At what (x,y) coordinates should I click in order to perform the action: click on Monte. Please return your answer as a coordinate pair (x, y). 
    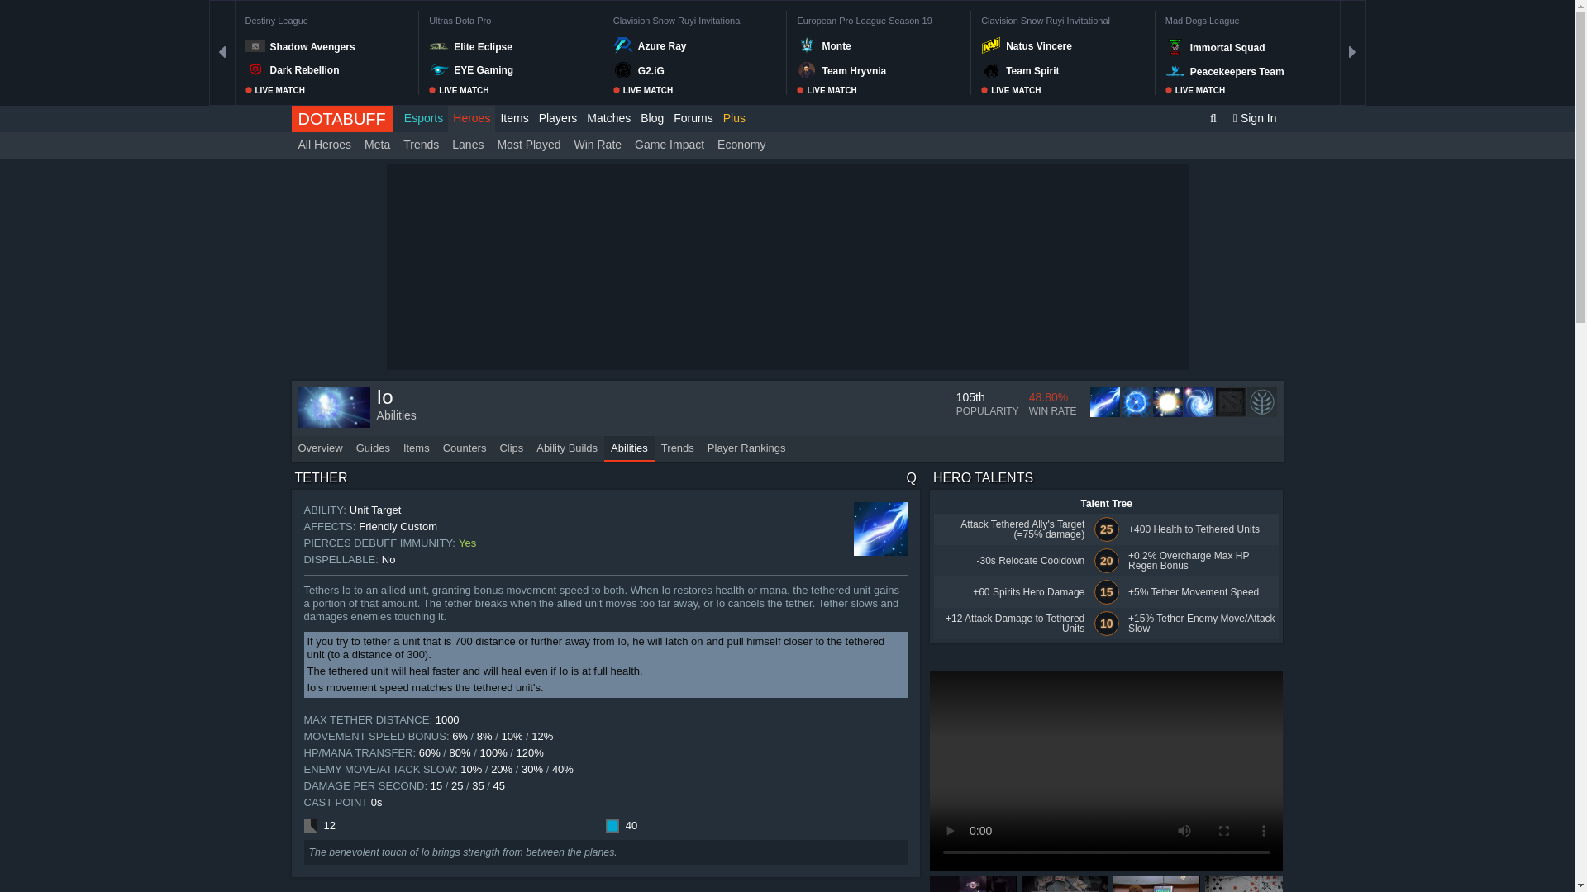
    Looking at the image, I should click on (891, 45).